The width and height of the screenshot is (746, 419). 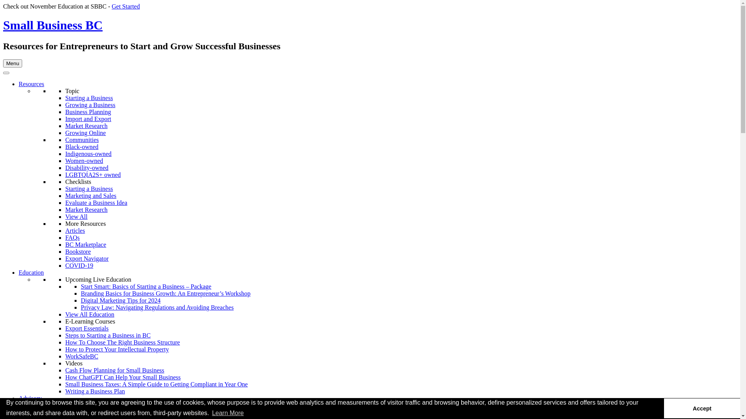 What do you see at coordinates (72, 237) in the screenshot?
I see `FAQs` at bounding box center [72, 237].